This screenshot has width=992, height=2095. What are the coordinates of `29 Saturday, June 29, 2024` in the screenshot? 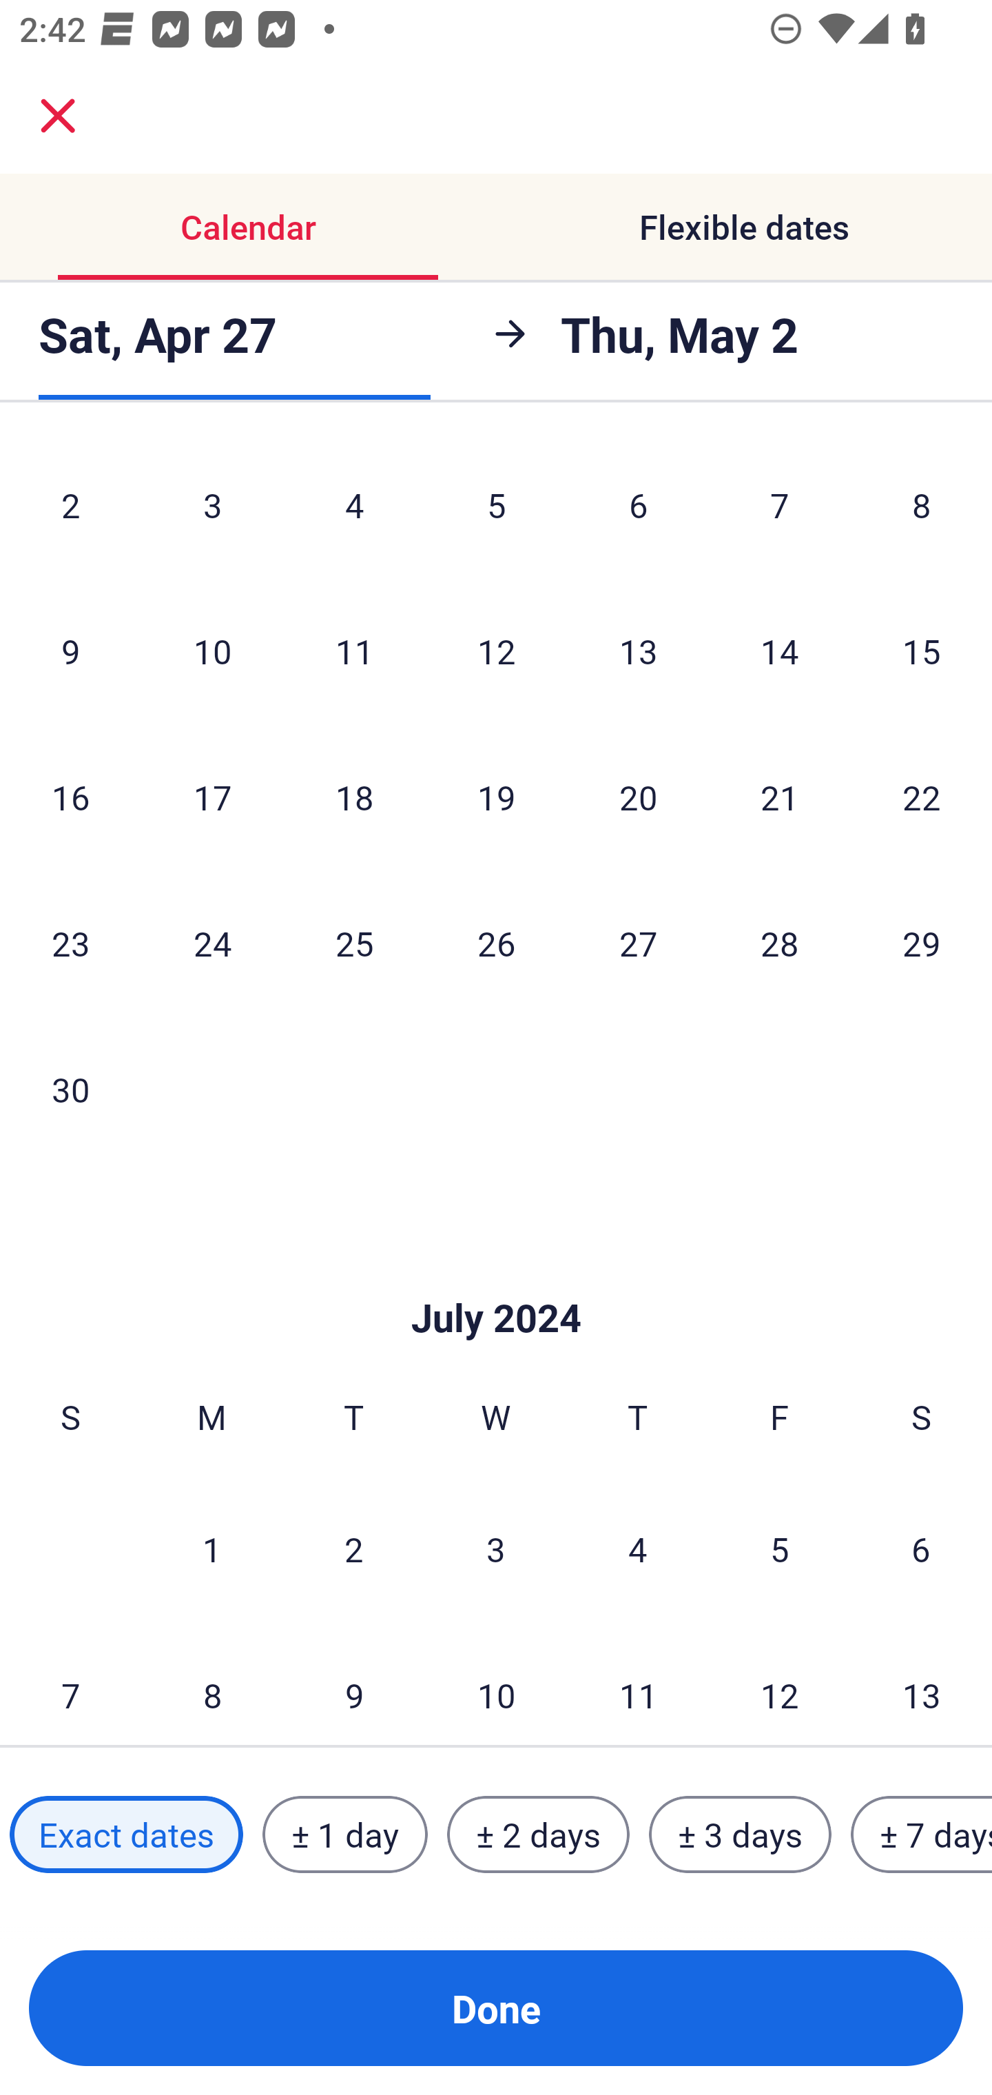 It's located at (922, 943).